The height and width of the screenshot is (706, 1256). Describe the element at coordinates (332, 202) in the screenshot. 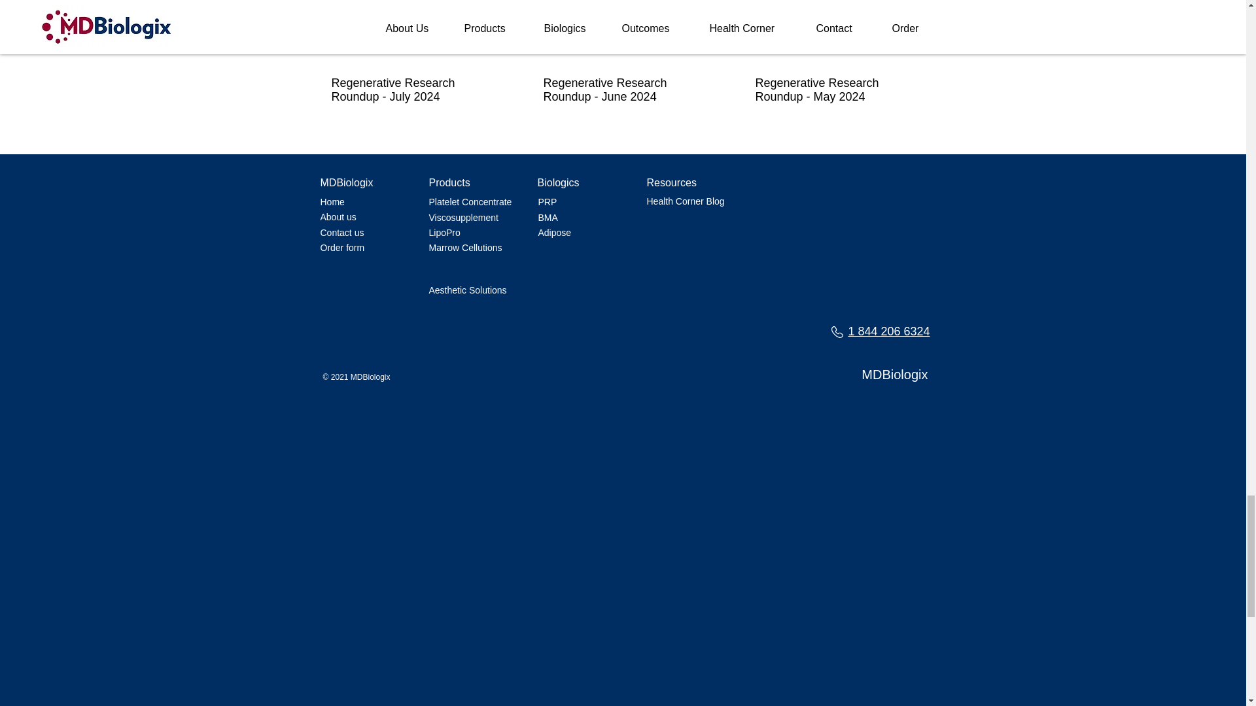

I see `Home` at that location.